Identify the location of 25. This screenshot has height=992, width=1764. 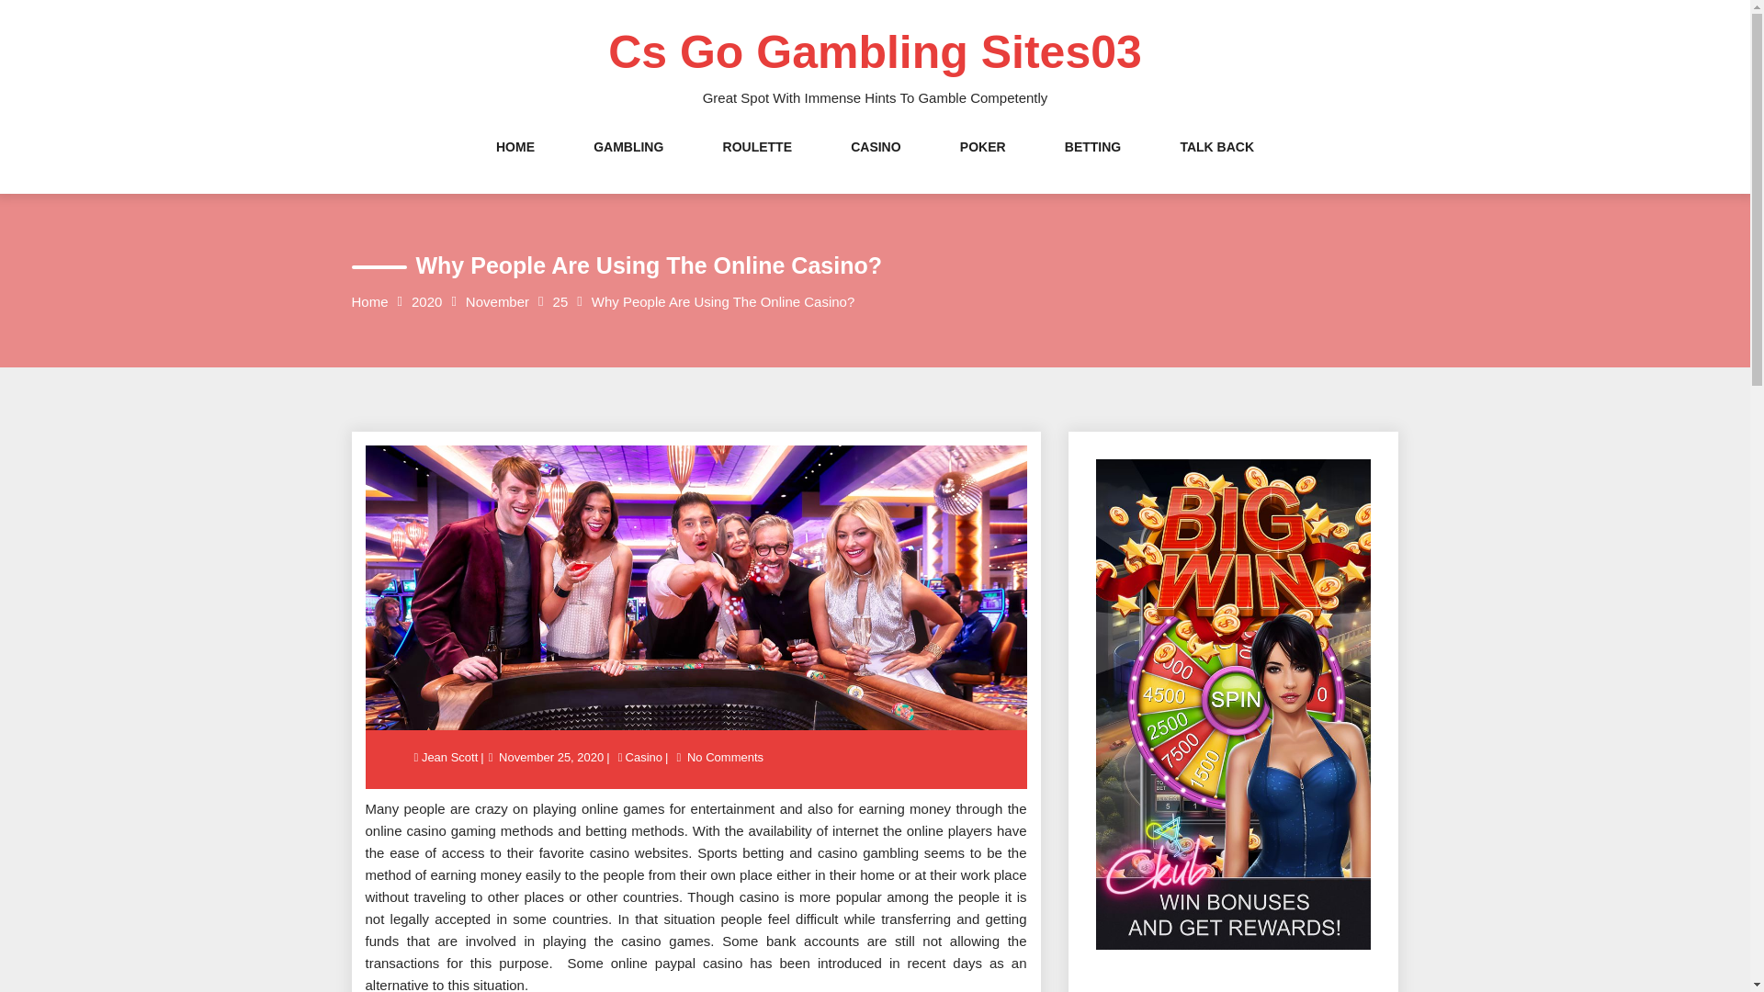
(560, 301).